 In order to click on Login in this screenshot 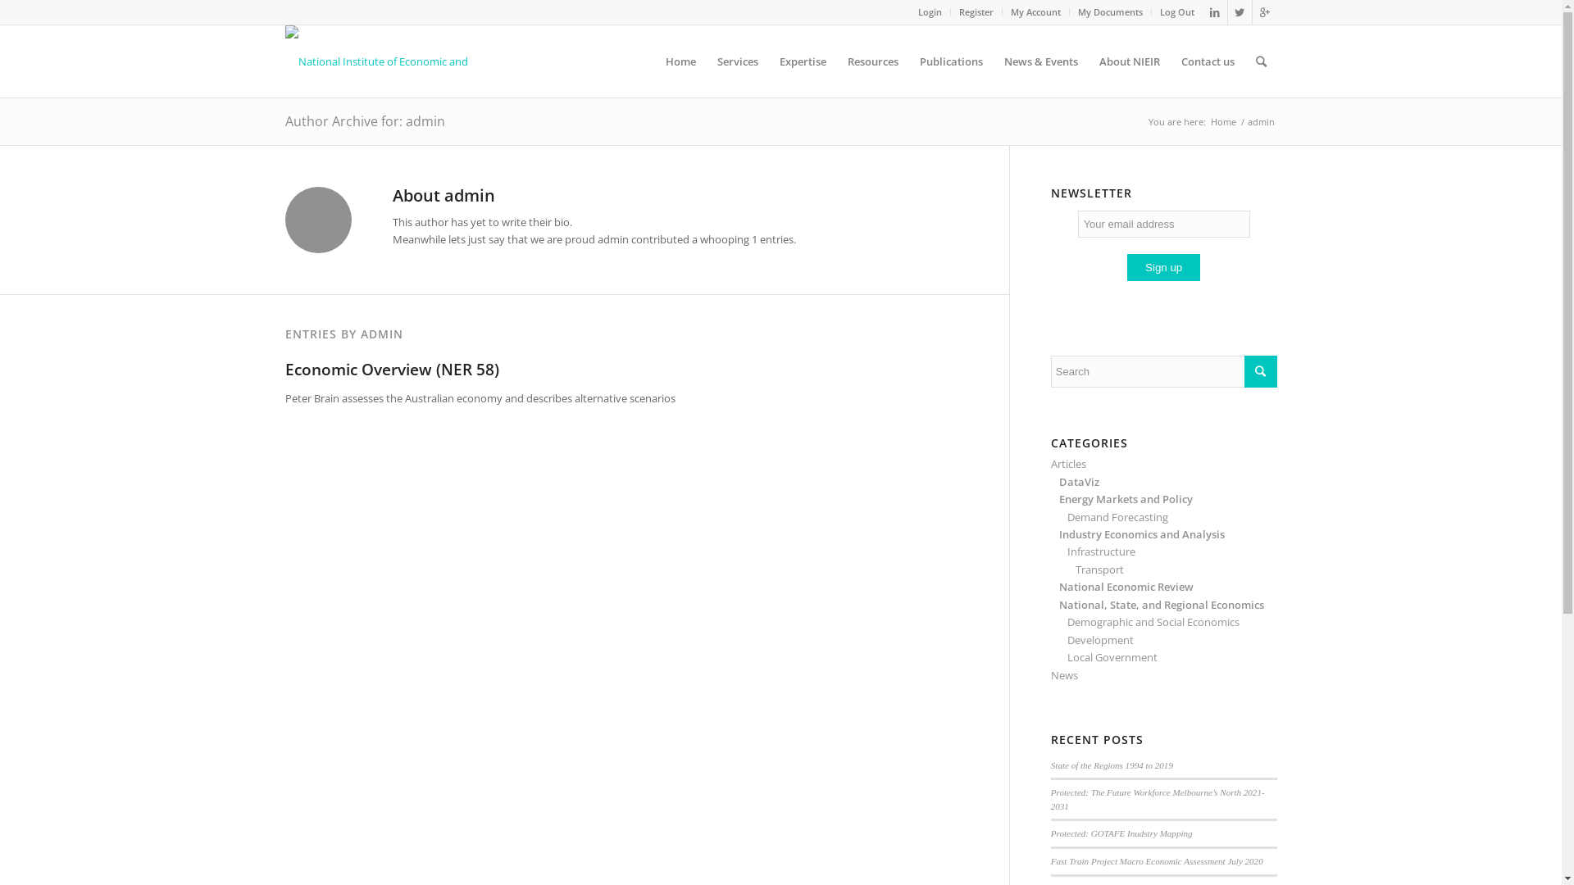, I will do `click(930, 11)`.